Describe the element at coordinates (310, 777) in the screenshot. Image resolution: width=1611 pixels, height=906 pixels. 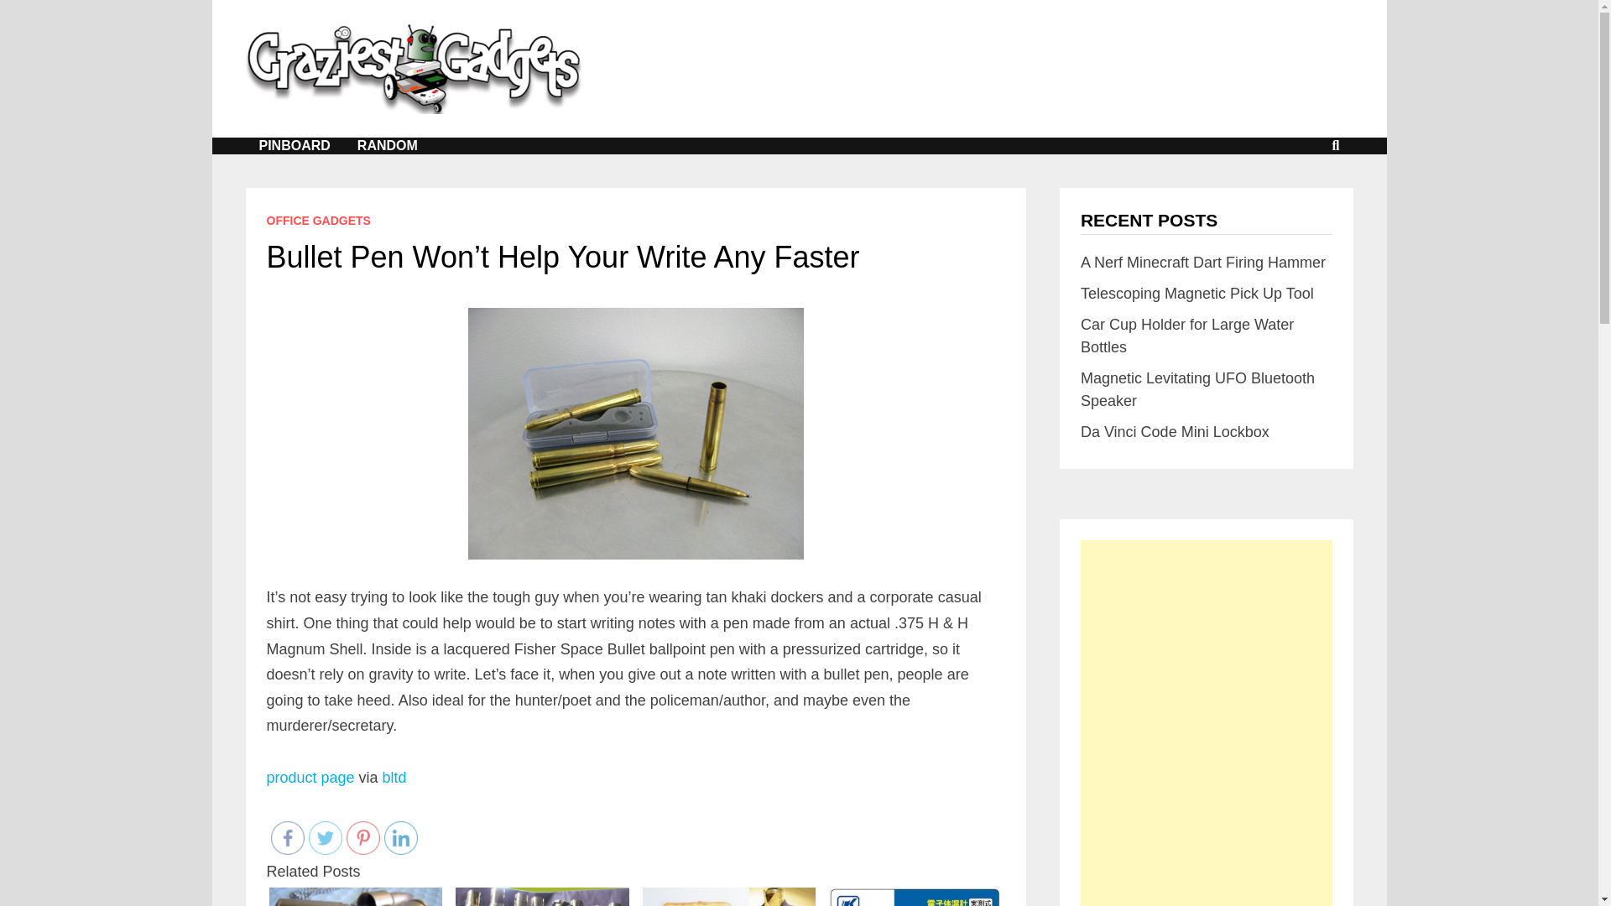
I see `product page` at that location.